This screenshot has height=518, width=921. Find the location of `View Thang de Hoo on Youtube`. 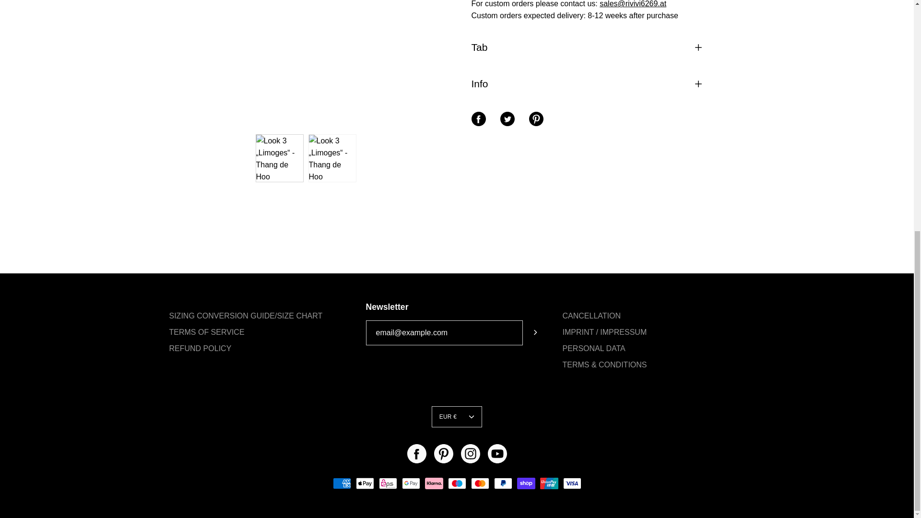

View Thang de Hoo on Youtube is located at coordinates (497, 453).